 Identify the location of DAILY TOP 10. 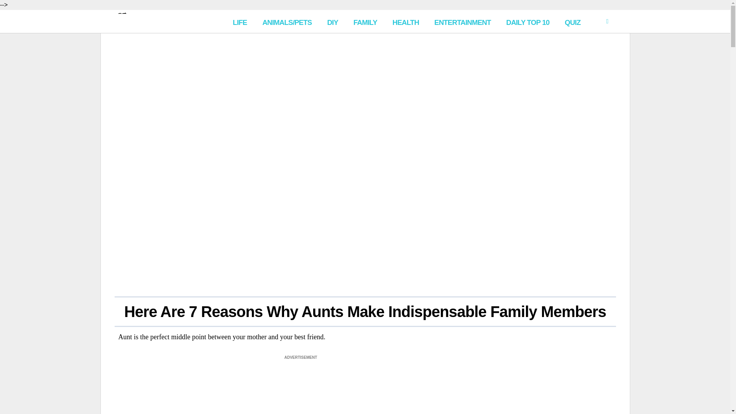
(527, 21).